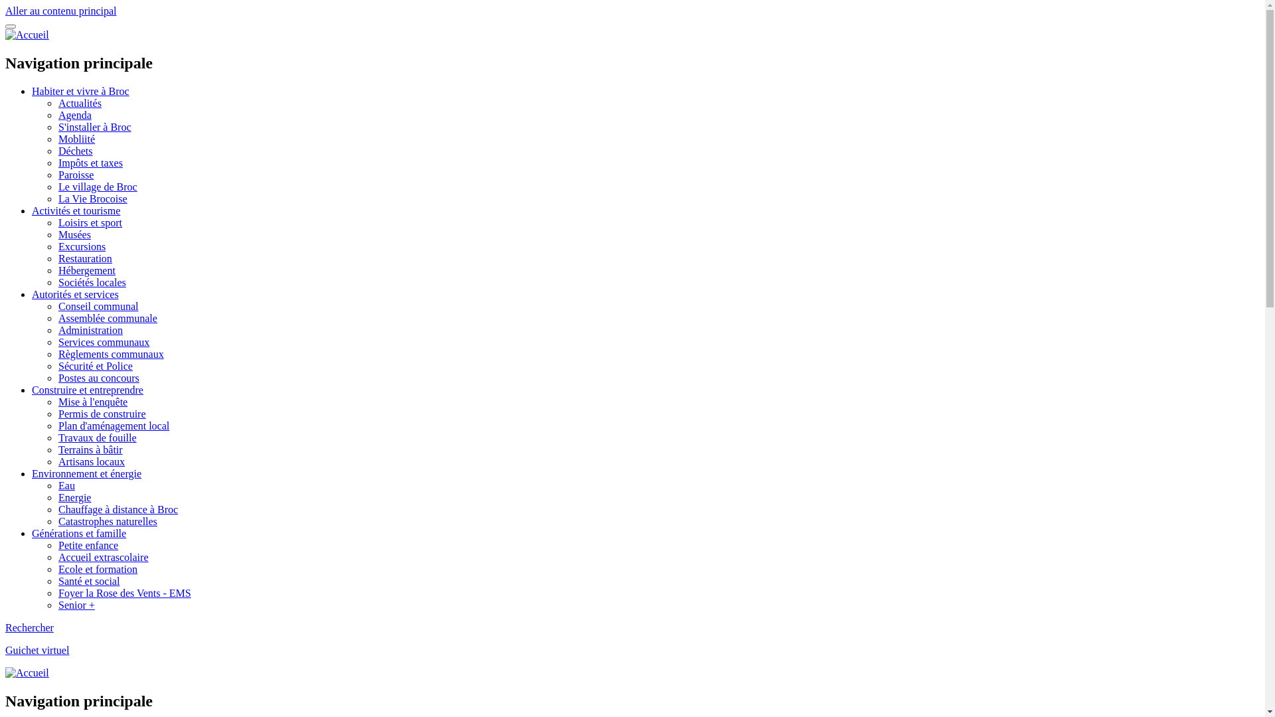 Image resolution: width=1275 pixels, height=717 pixels. I want to click on Eau, so click(66, 486).